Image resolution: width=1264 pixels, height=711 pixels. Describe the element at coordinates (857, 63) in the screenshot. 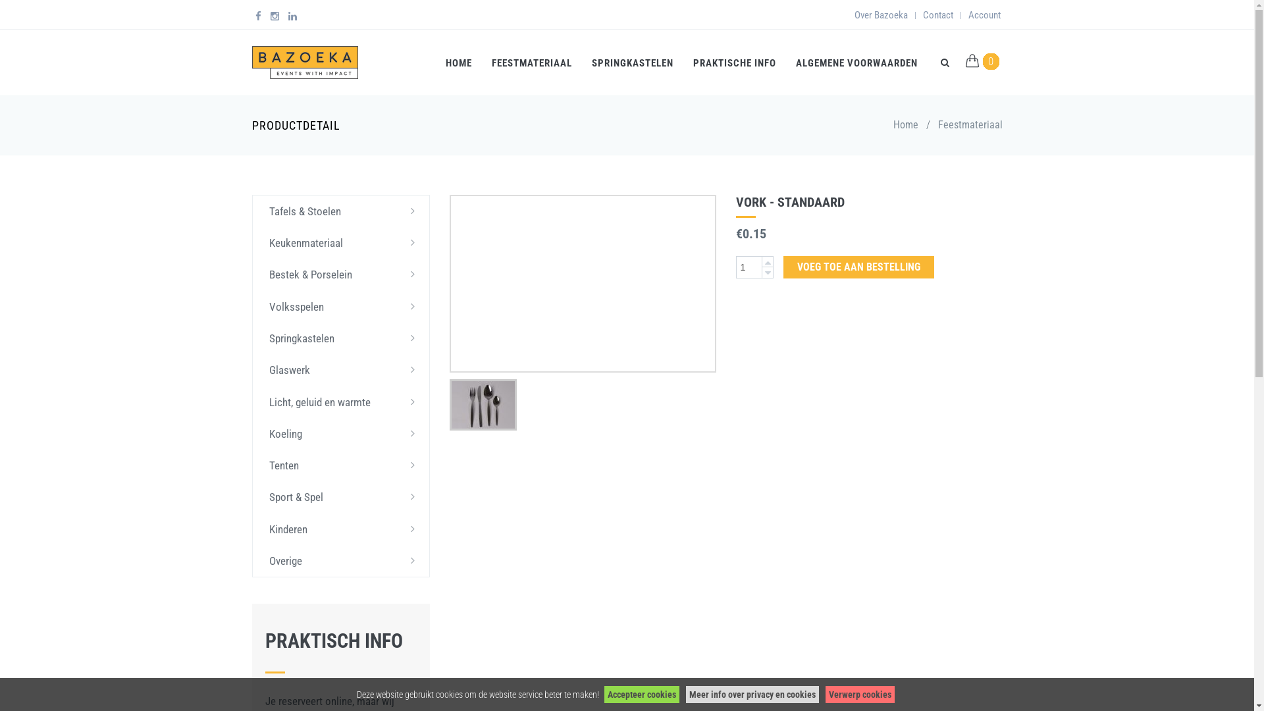

I see `ALGEMENE VOORWAARDEN` at that location.